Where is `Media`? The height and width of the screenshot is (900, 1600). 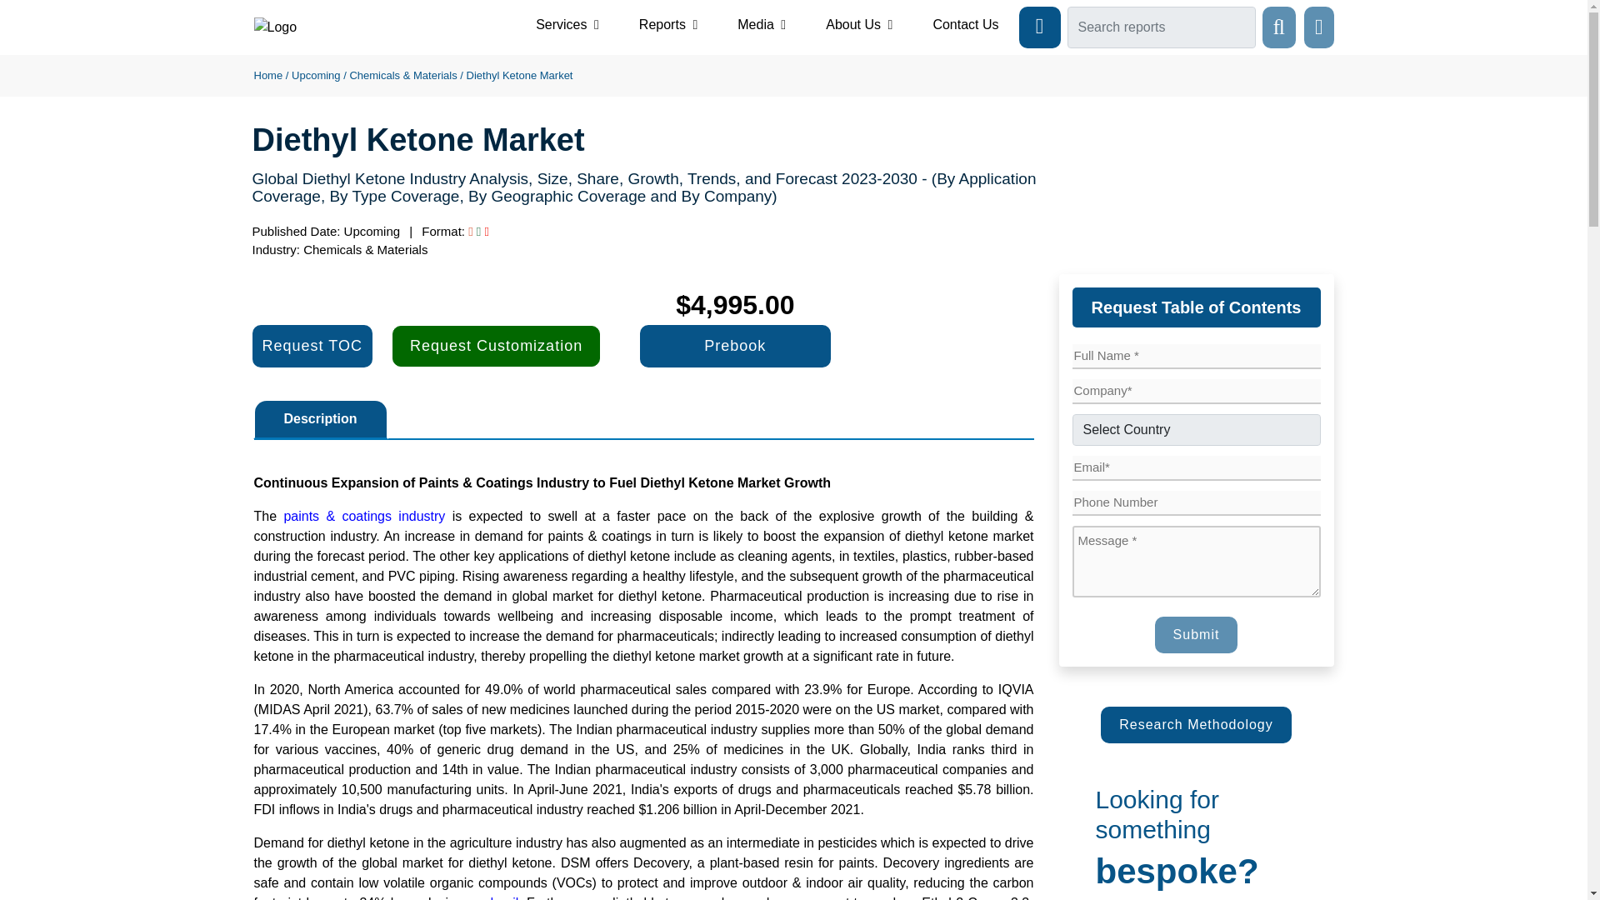 Media is located at coordinates (762, 24).